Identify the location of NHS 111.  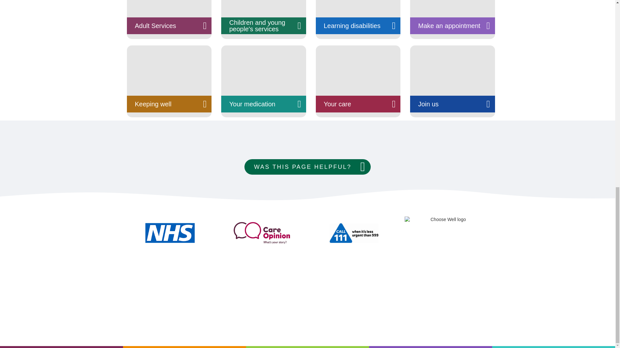
(354, 233).